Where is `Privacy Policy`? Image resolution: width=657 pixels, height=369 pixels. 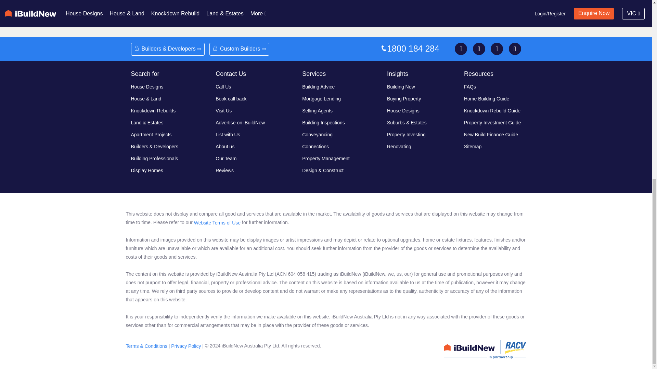 Privacy Policy is located at coordinates (353, 22).